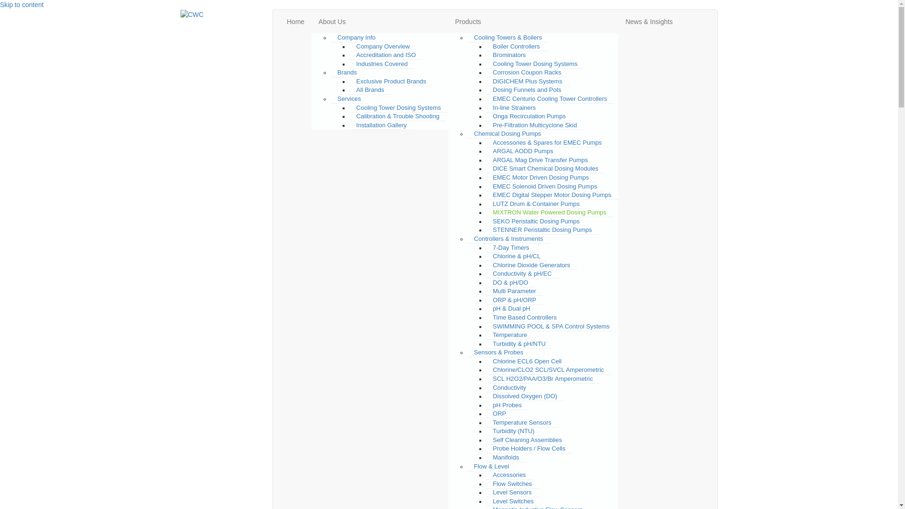  Describe the element at coordinates (399, 107) in the screenshot. I see `Cooling Tower Dosing Systems` at that location.